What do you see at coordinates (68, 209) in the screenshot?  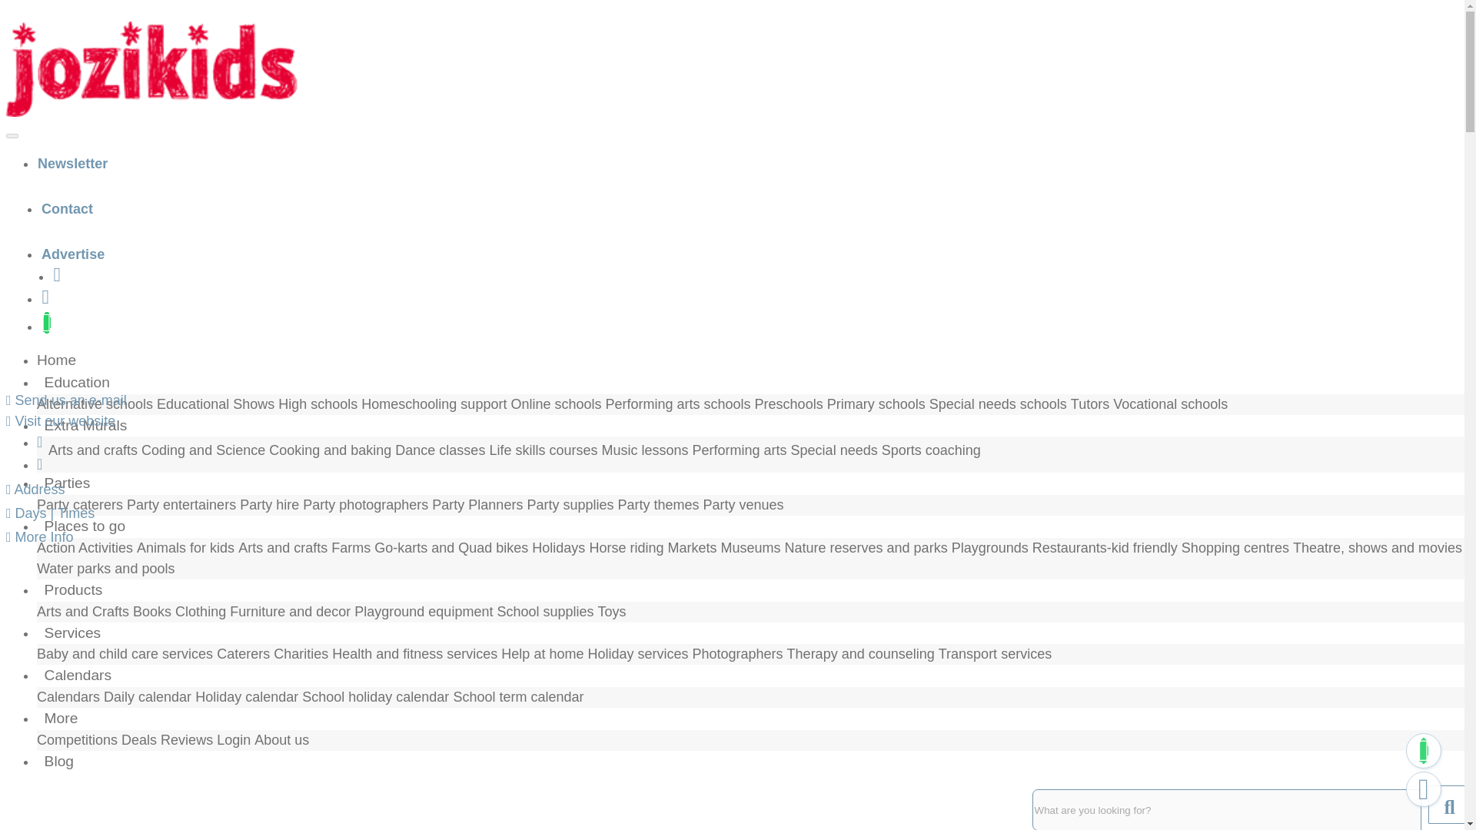 I see `Contact` at bounding box center [68, 209].